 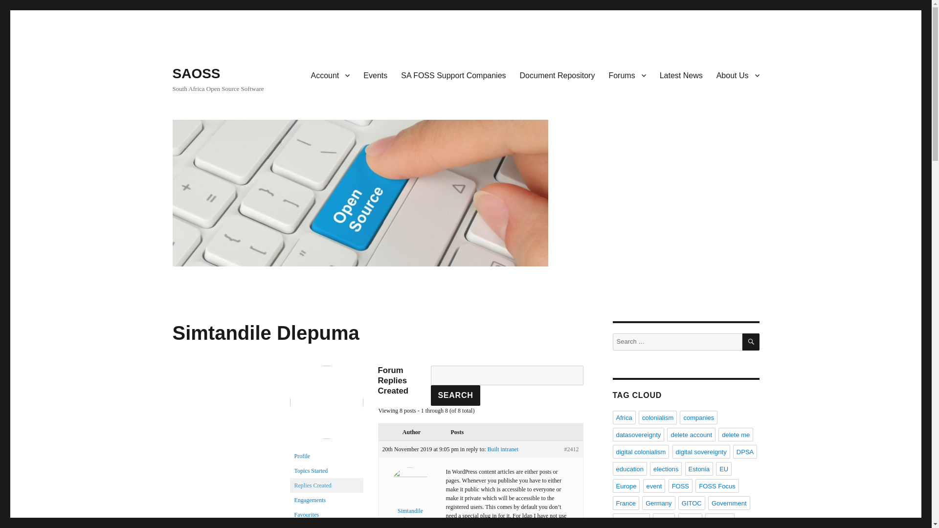 What do you see at coordinates (326, 514) in the screenshot?
I see `Simtandile Dlepuma's Favourites` at bounding box center [326, 514].